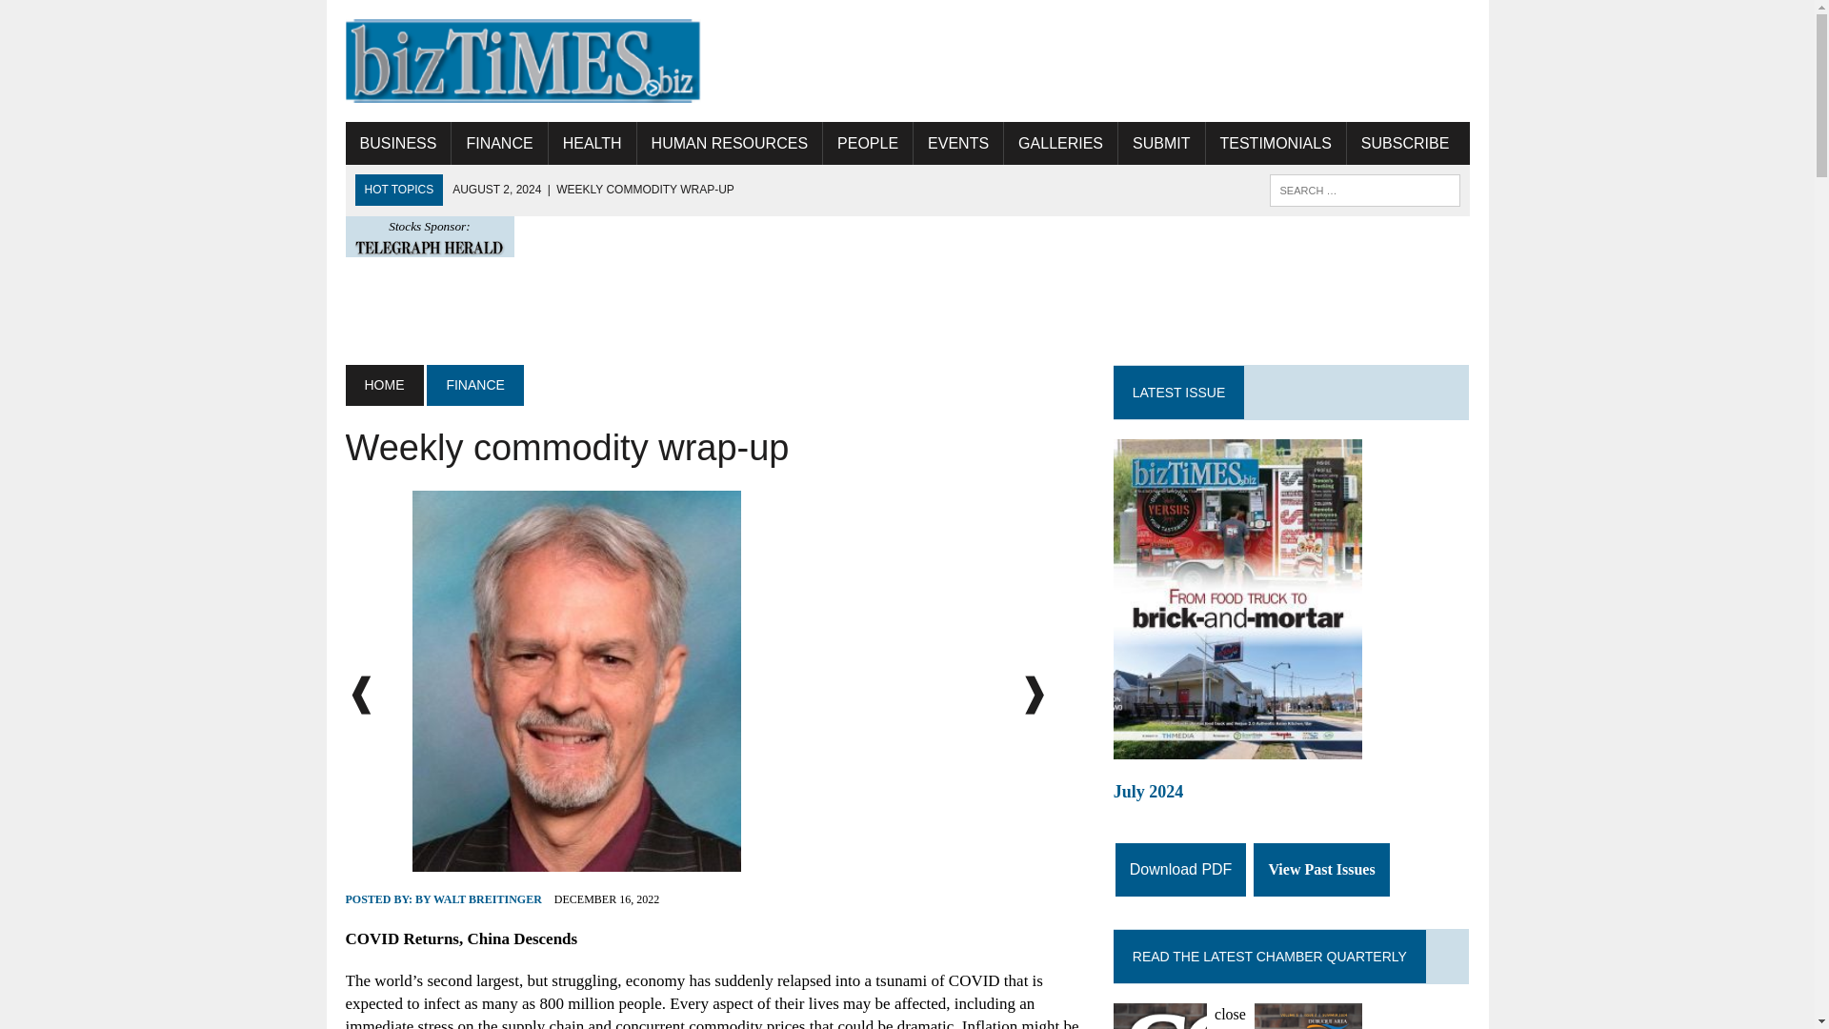 The width and height of the screenshot is (1829, 1029). I want to click on HOME, so click(383, 385).